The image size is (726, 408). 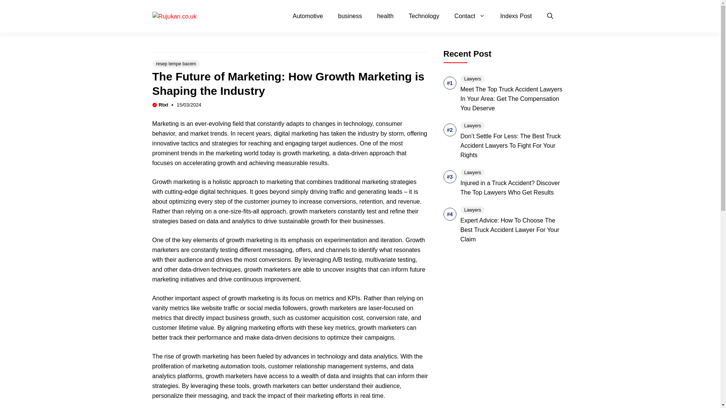 I want to click on Indexs Post, so click(x=516, y=16).